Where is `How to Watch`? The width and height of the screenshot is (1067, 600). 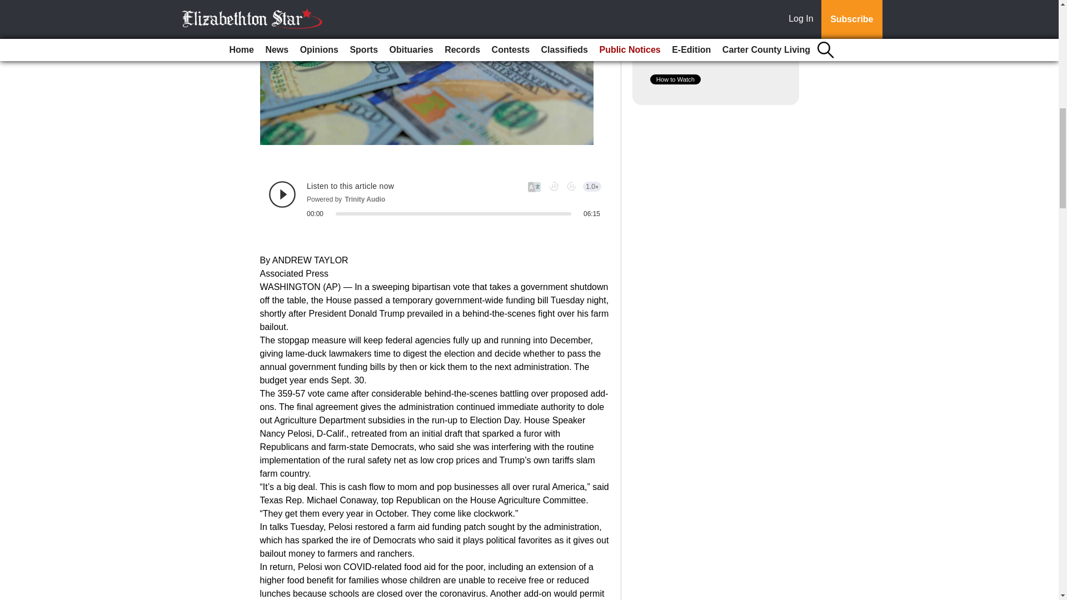 How to Watch is located at coordinates (675, 79).